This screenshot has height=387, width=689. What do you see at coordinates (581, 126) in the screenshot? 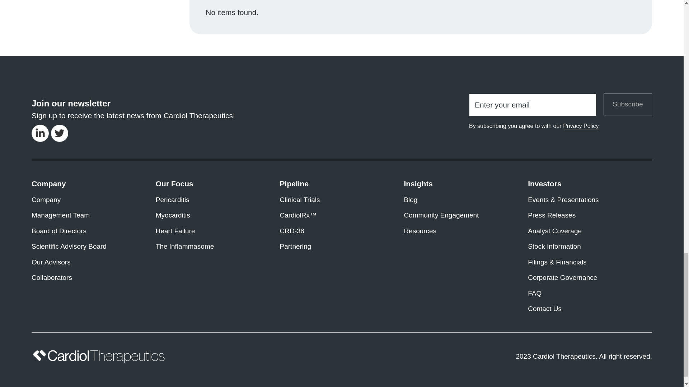
I see `Privacy Policy` at bounding box center [581, 126].